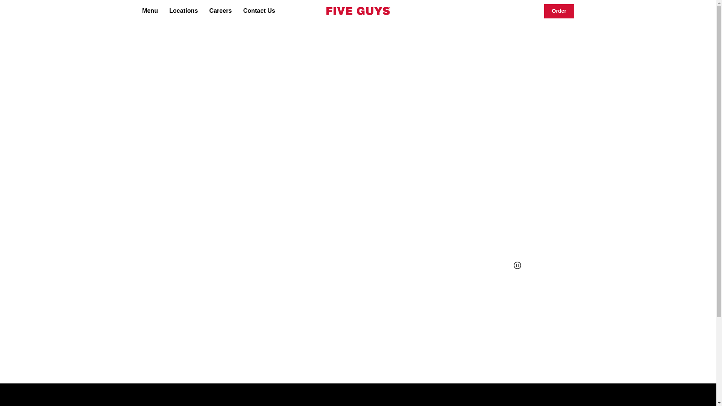 This screenshot has width=722, height=406. I want to click on Careers, so click(220, 11).